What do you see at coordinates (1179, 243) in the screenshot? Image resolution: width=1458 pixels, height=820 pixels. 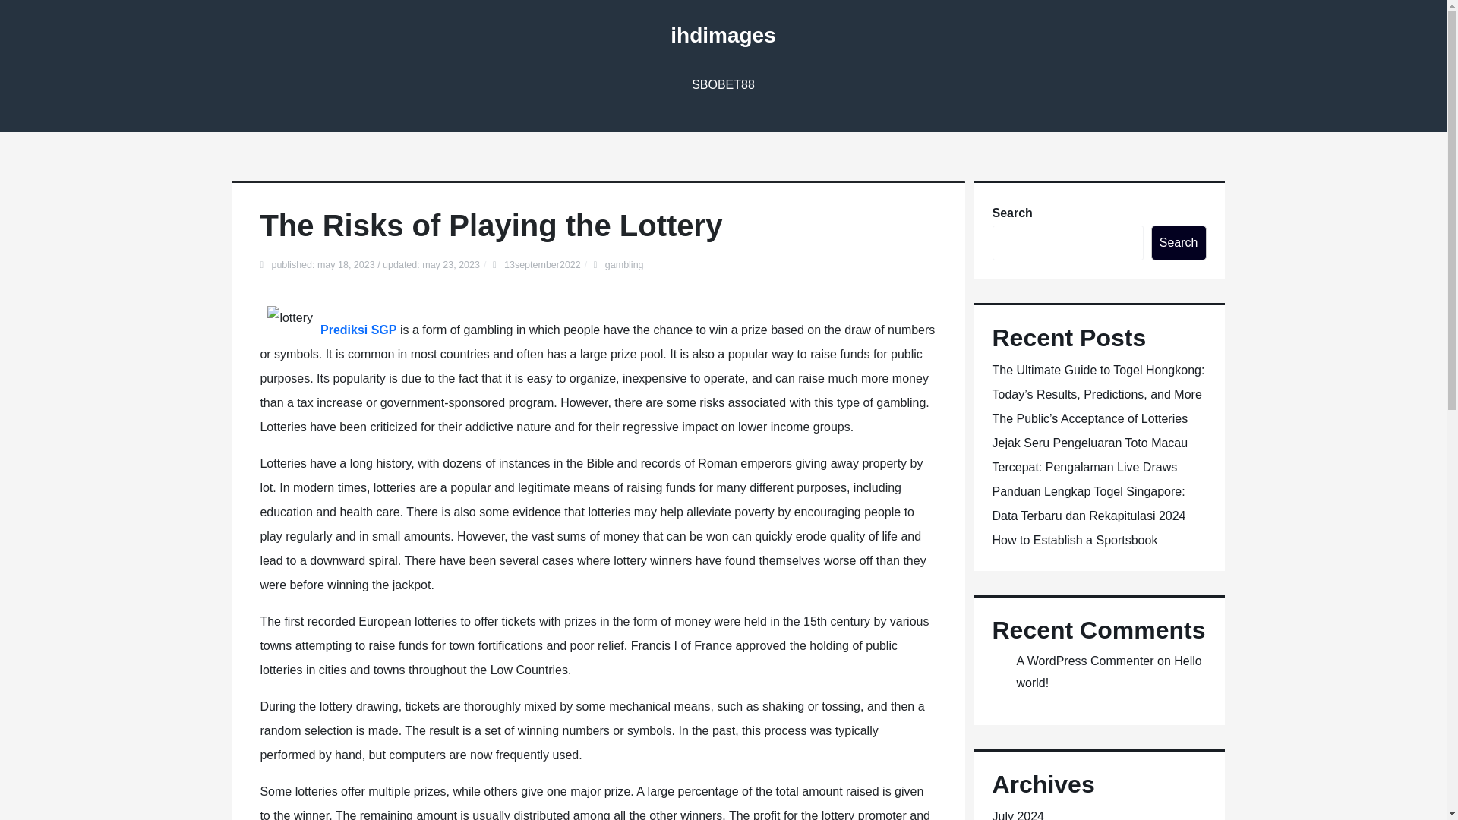 I see `Search` at bounding box center [1179, 243].